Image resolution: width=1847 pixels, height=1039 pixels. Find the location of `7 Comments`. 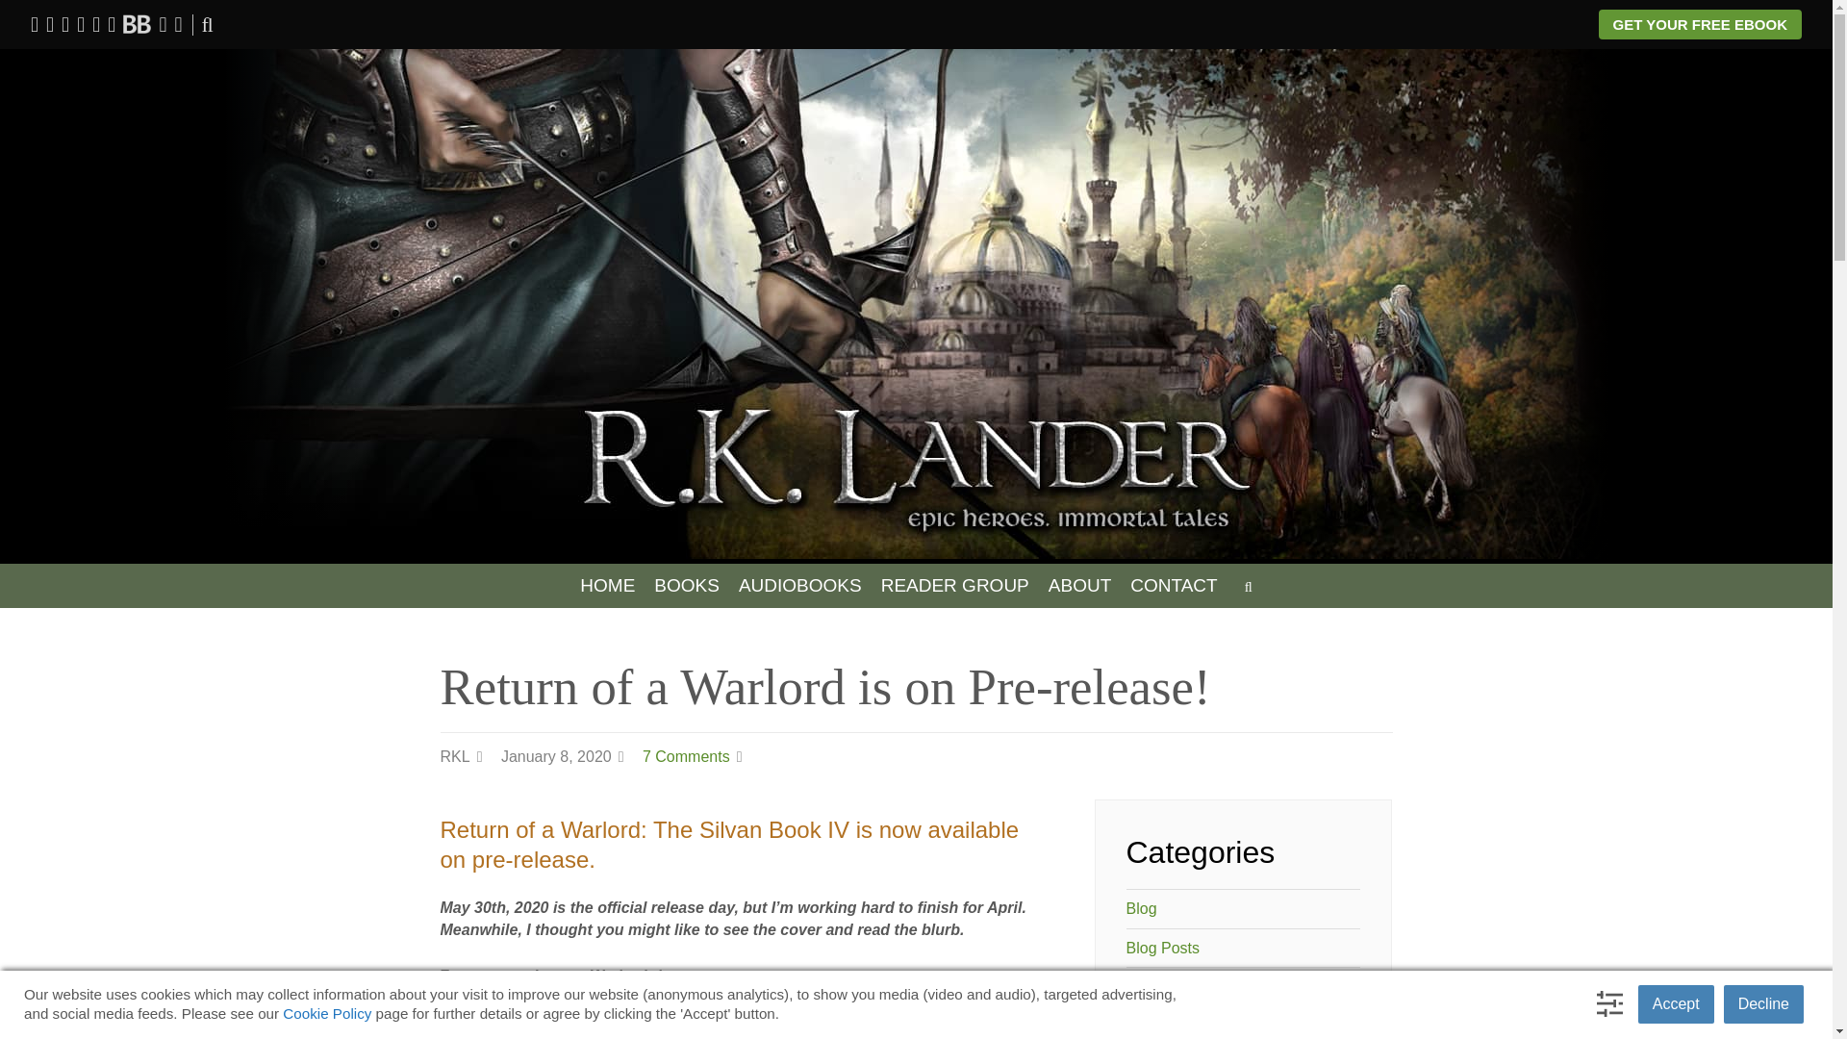

7 Comments is located at coordinates (686, 756).